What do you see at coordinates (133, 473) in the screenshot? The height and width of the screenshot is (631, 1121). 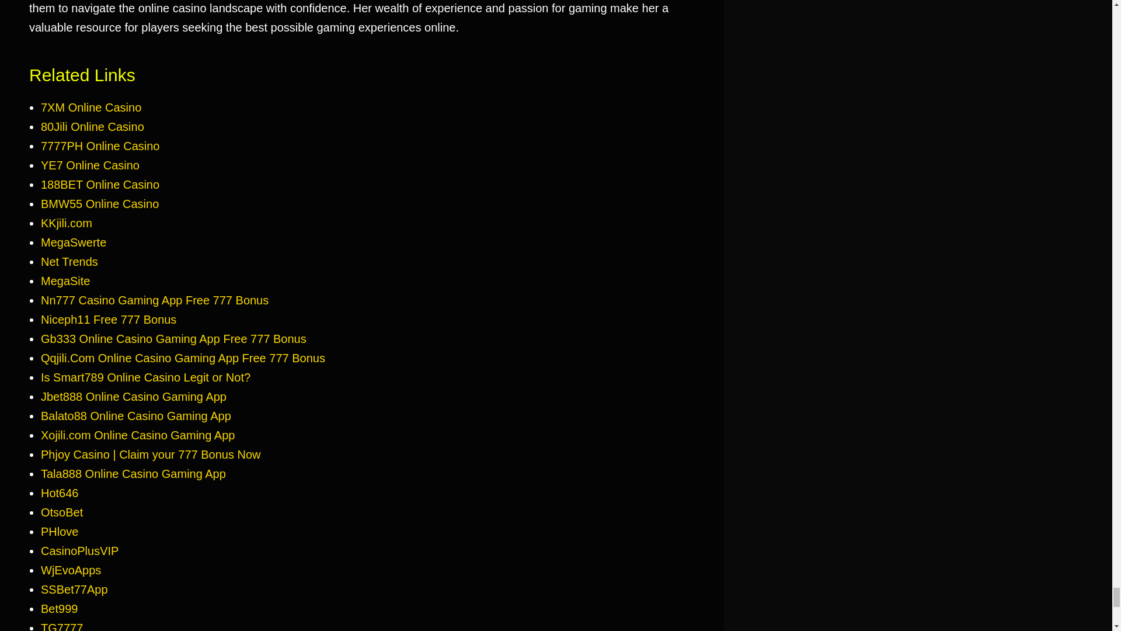 I see `Tala888 Online Casino Gaming App` at bounding box center [133, 473].